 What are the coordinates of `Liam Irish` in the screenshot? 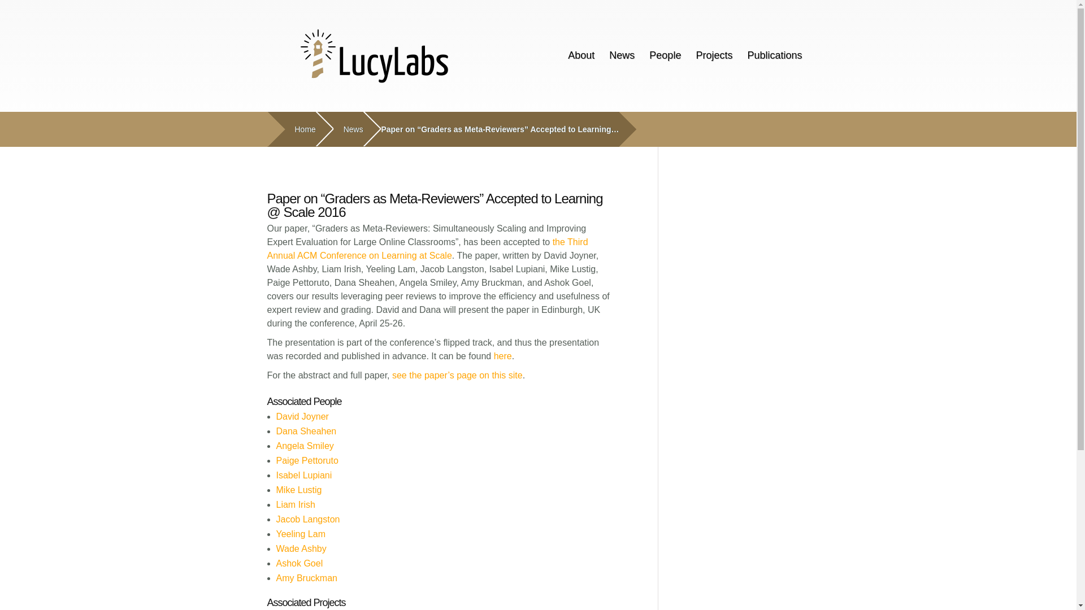 It's located at (295, 504).